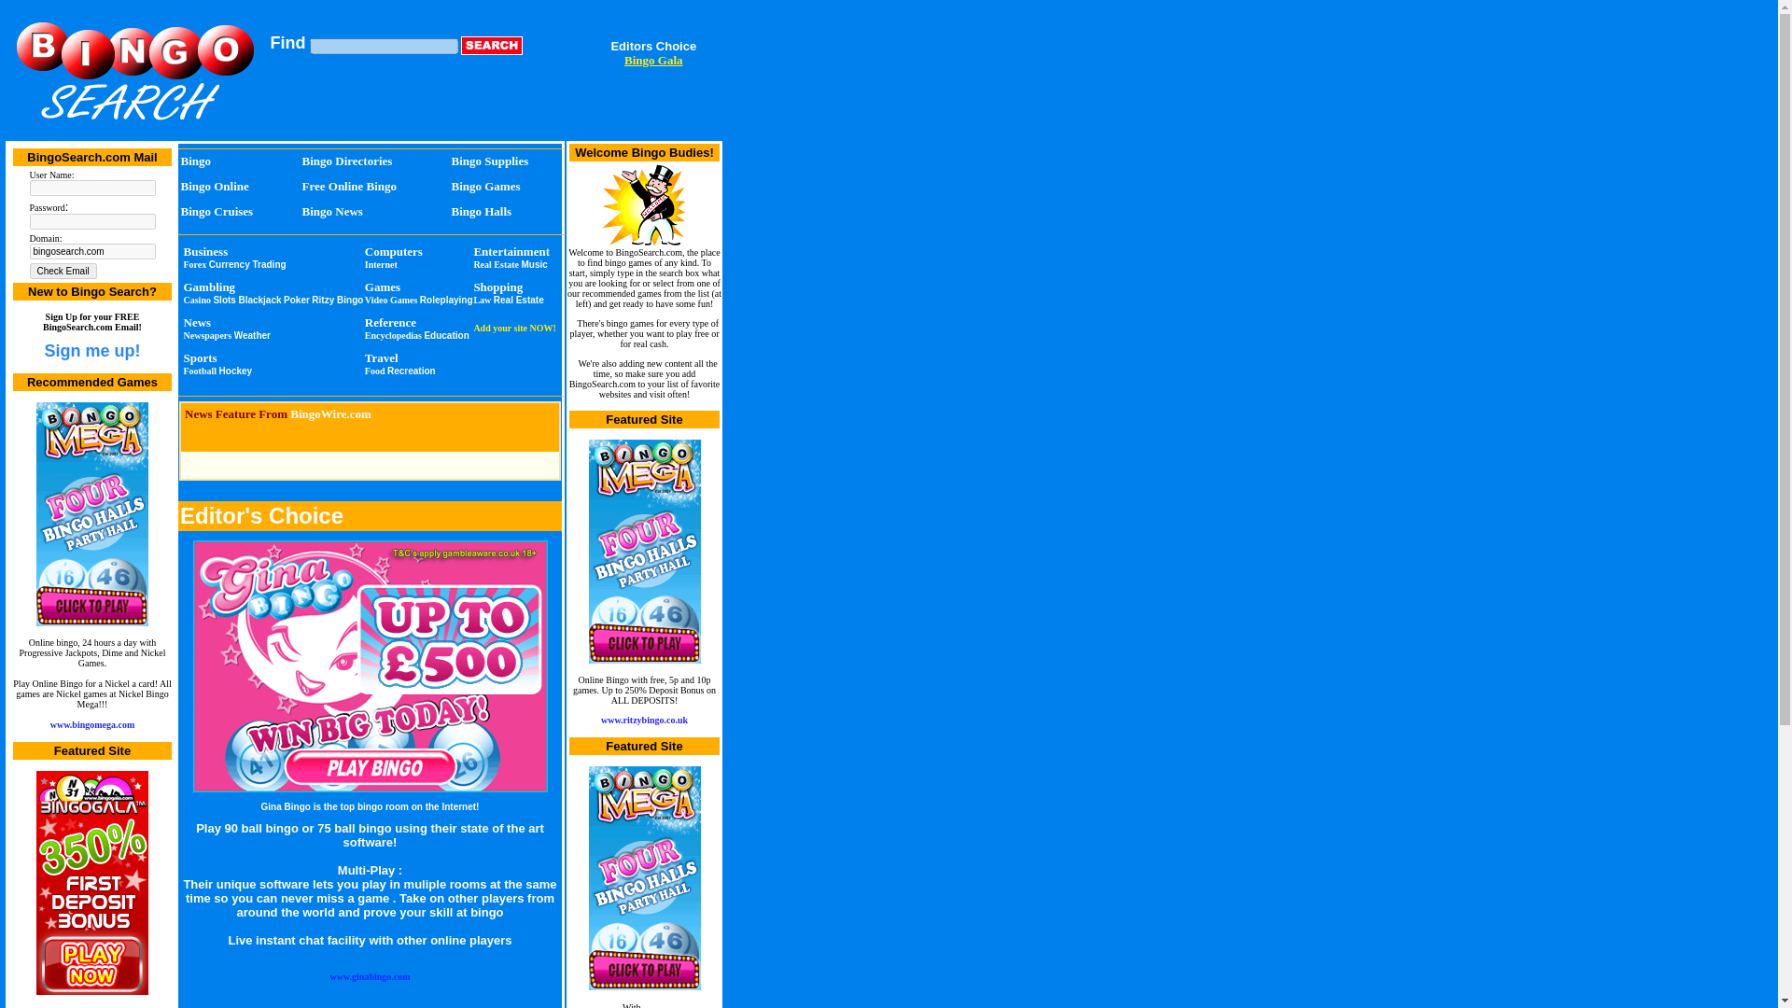 The image size is (1792, 1008). I want to click on Weather, so click(252, 336).